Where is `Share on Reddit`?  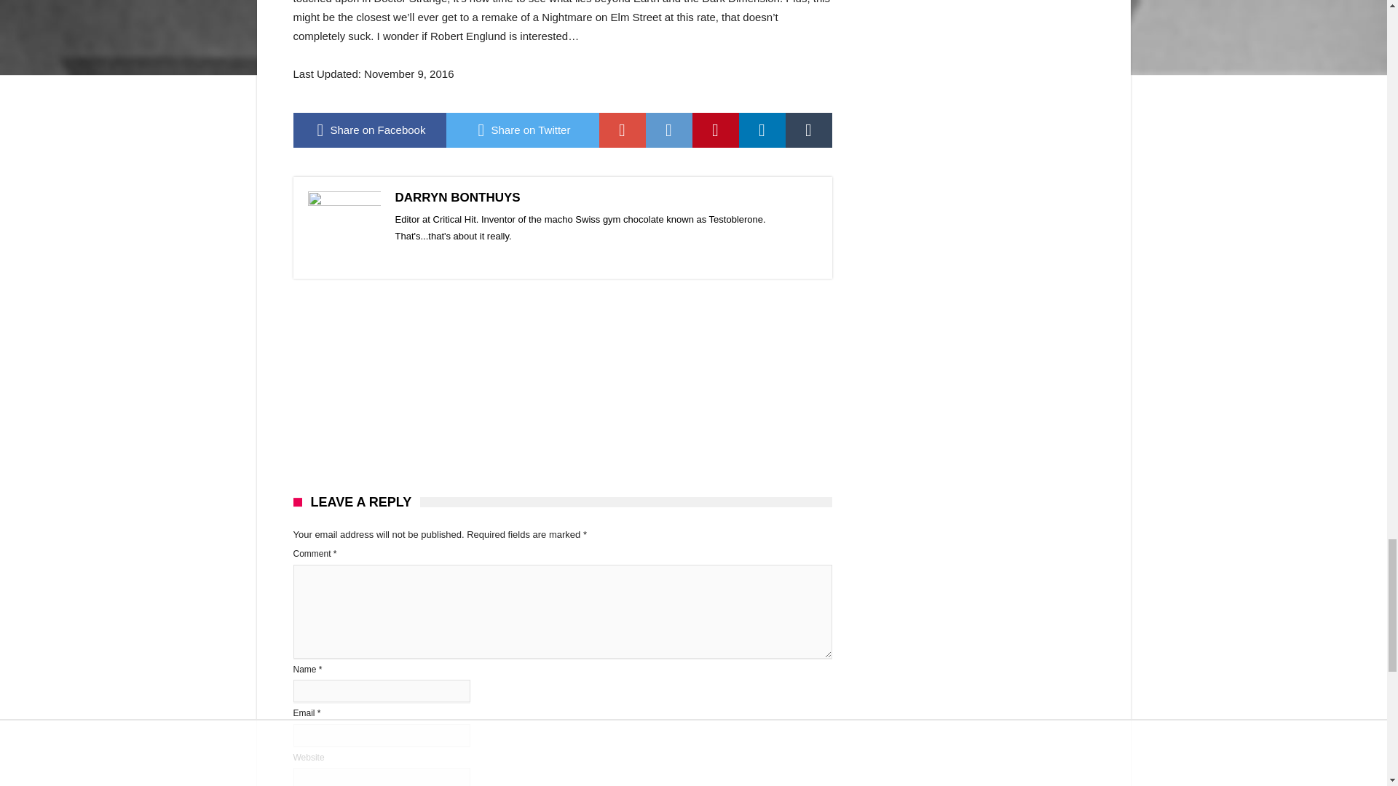
Share on Reddit is located at coordinates (668, 130).